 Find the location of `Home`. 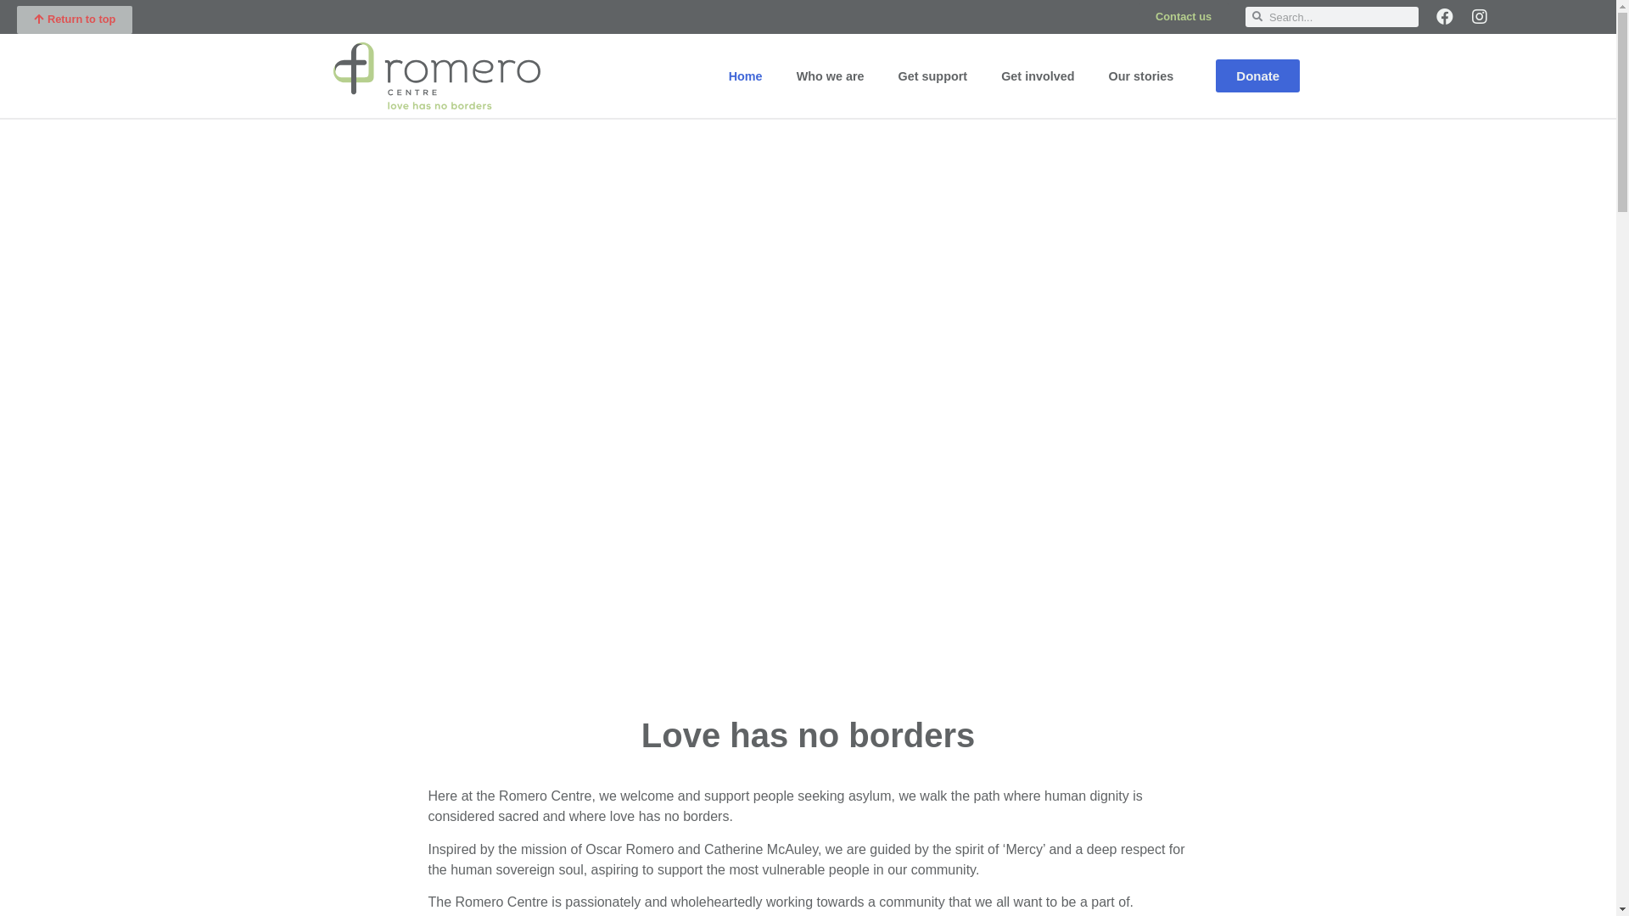

Home is located at coordinates (746, 76).